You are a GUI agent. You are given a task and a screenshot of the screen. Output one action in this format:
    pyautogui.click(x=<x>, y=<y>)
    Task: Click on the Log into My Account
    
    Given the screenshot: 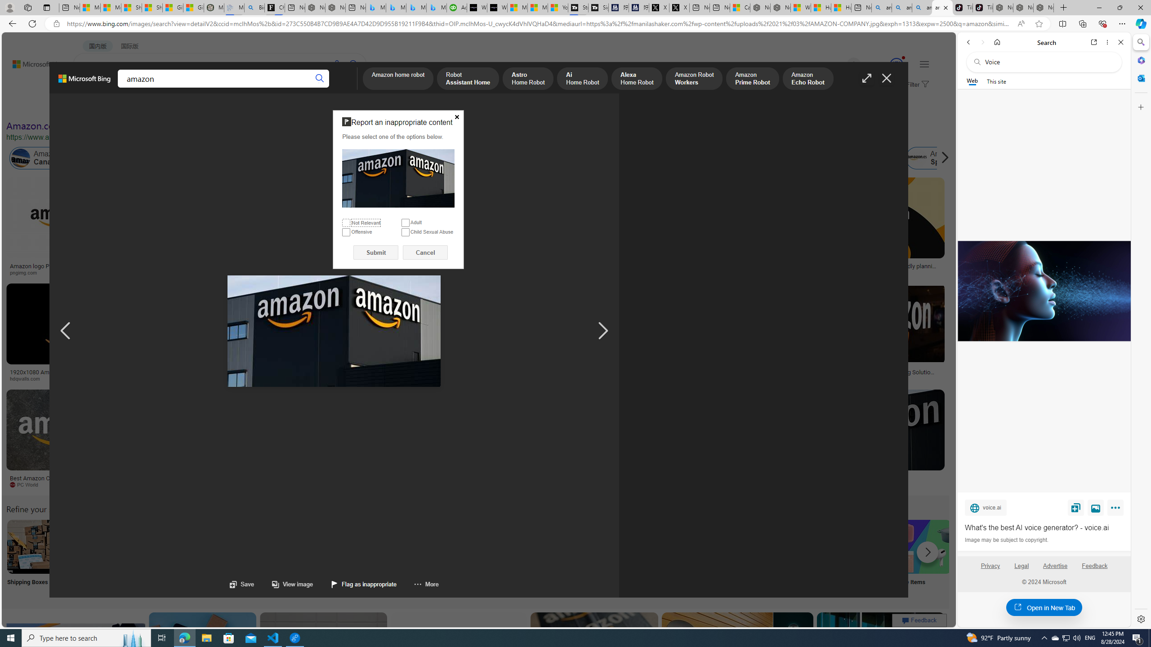 What is the action you would take?
    pyautogui.click(x=212, y=558)
    